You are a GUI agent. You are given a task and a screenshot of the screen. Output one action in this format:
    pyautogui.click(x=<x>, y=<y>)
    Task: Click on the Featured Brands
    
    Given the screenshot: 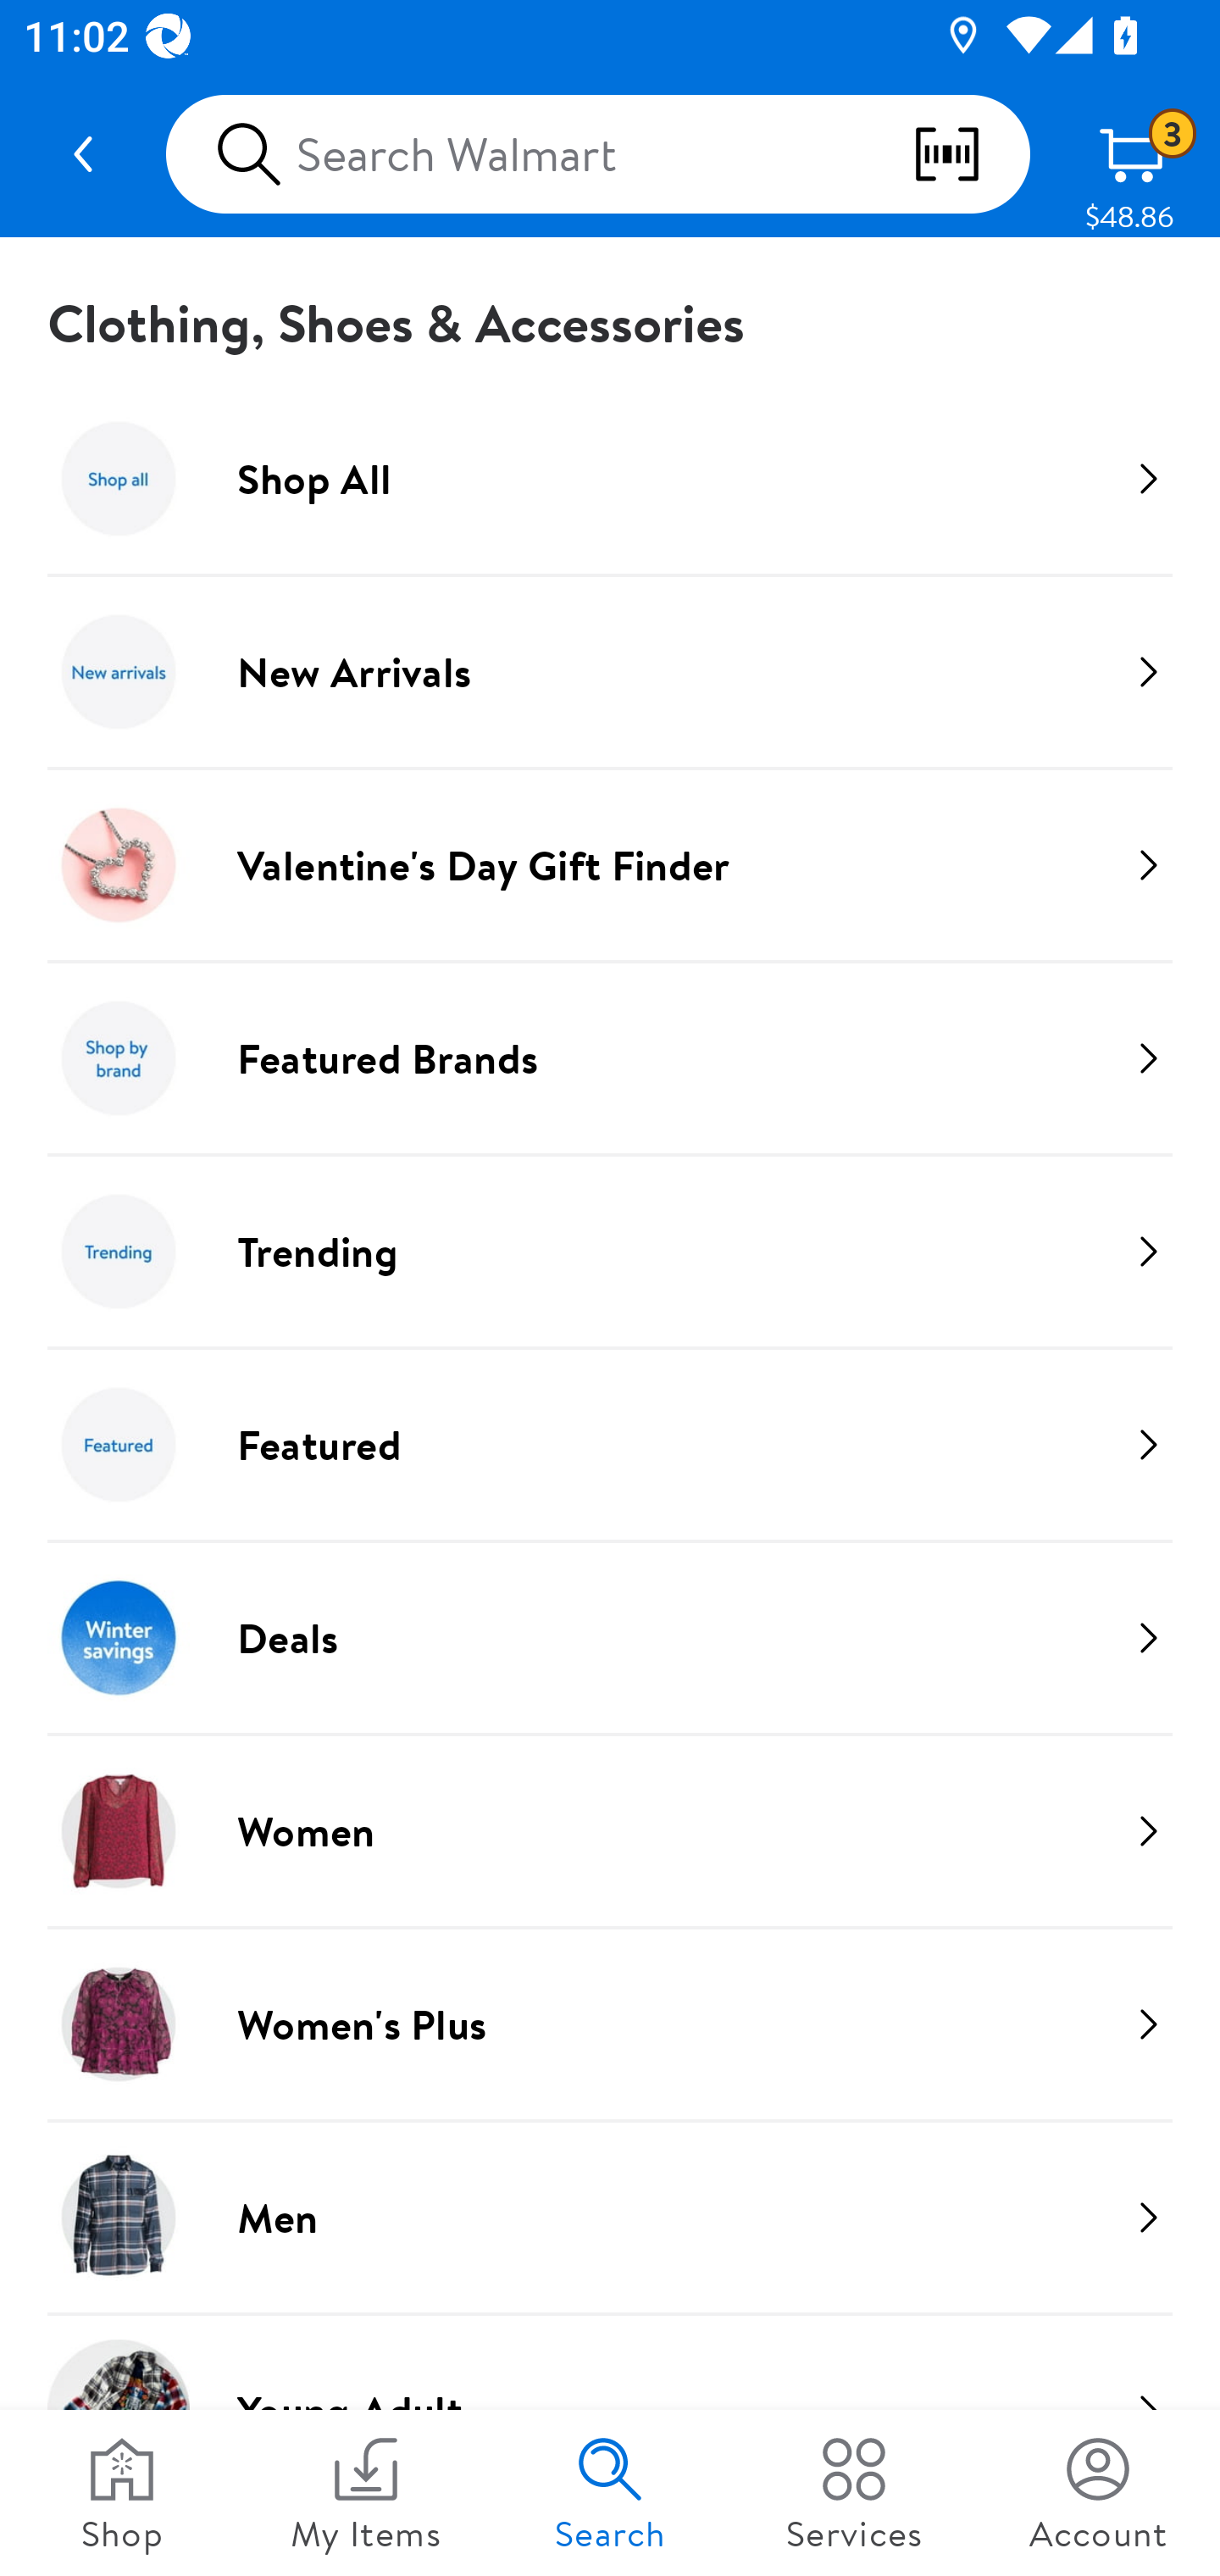 What is the action you would take?
    pyautogui.click(x=610, y=1058)
    